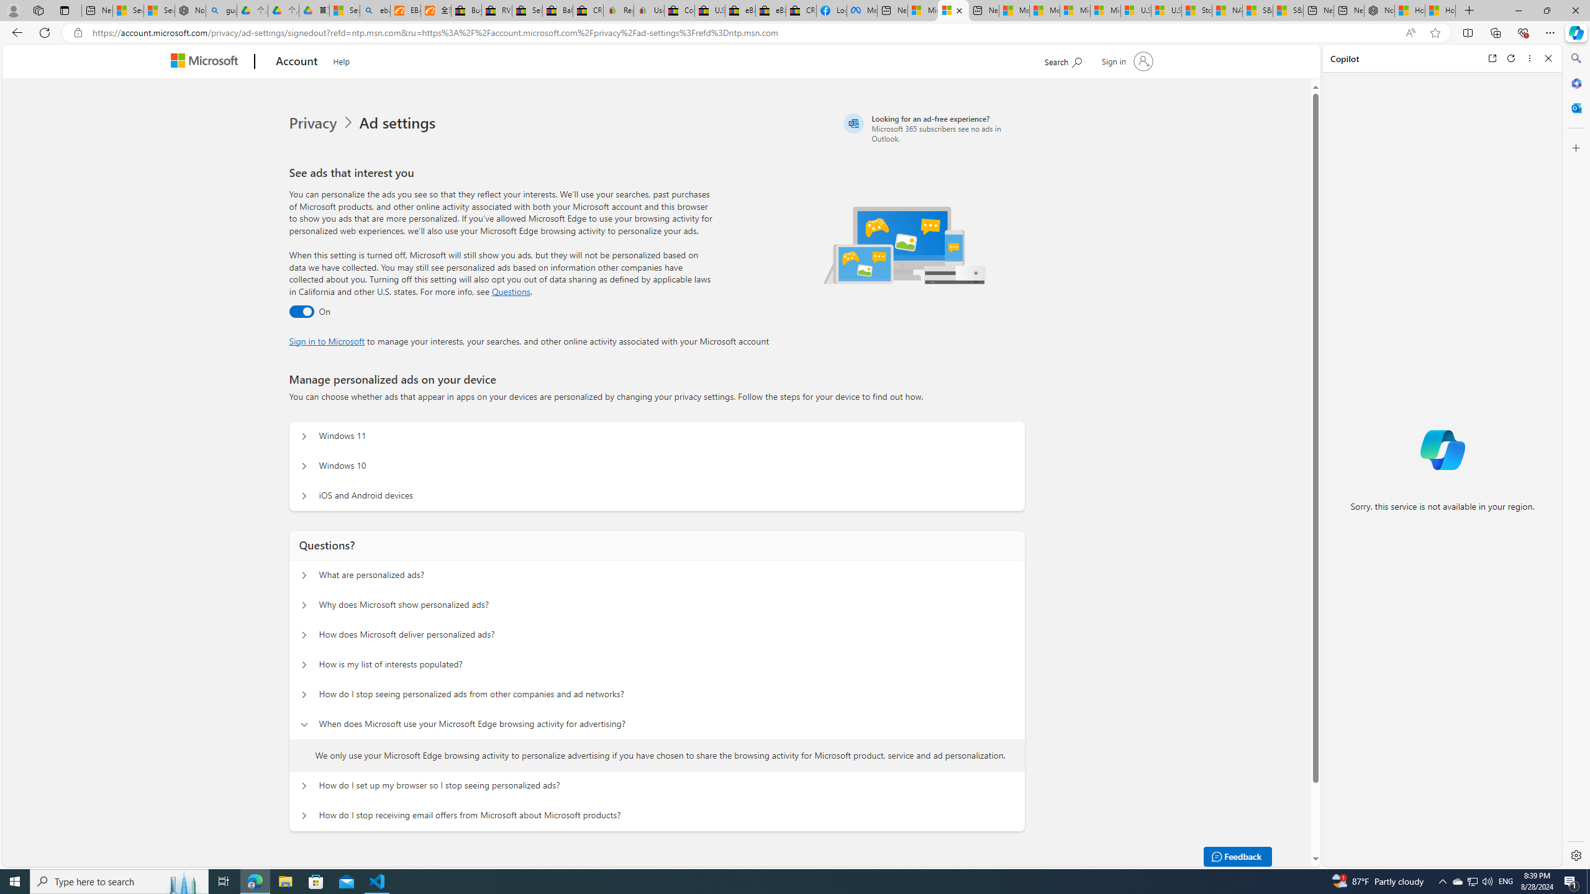  I want to click on Questions? Why does Microsoft show personalized ads?, so click(304, 605).